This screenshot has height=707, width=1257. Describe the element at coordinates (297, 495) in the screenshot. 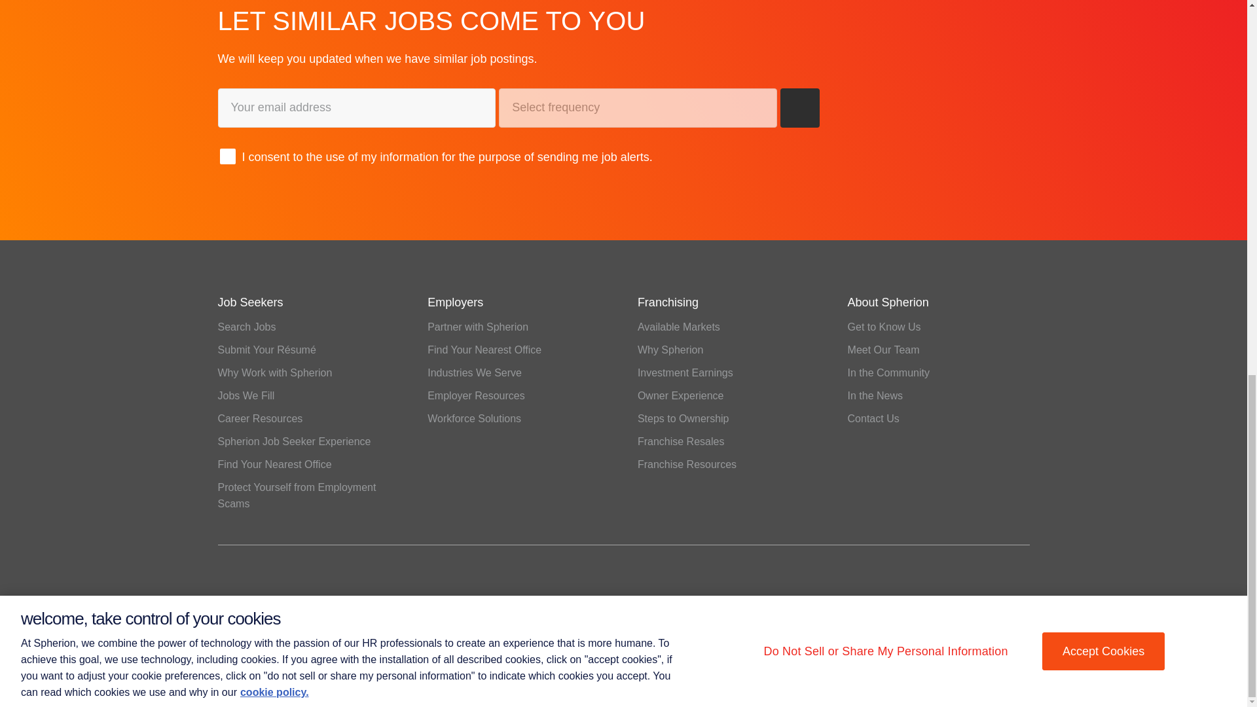

I see `Learn how to spot job scams` at that location.